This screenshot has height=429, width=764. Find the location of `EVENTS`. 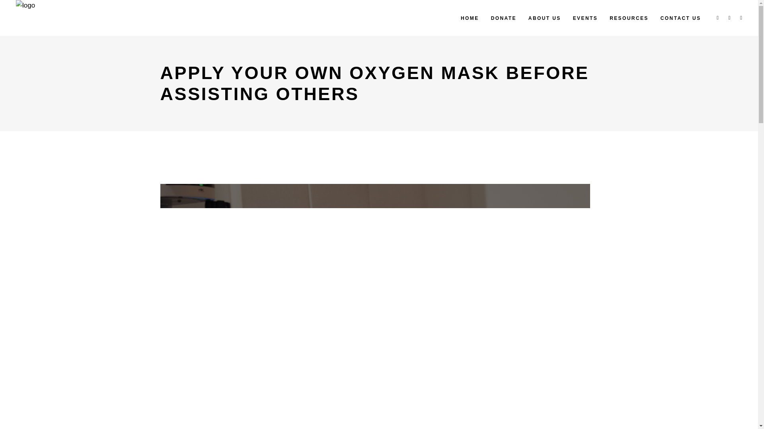

EVENTS is located at coordinates (585, 17).